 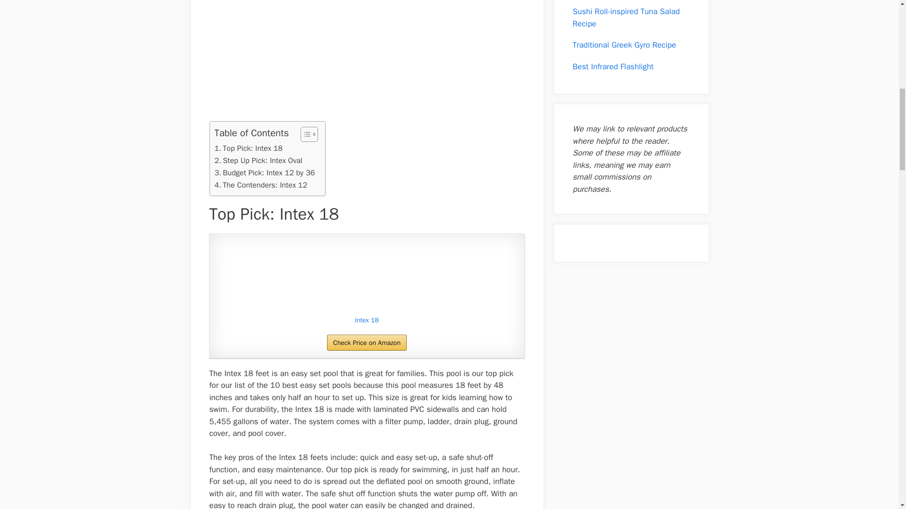 I want to click on Check Price on Amazon, so click(x=367, y=342).